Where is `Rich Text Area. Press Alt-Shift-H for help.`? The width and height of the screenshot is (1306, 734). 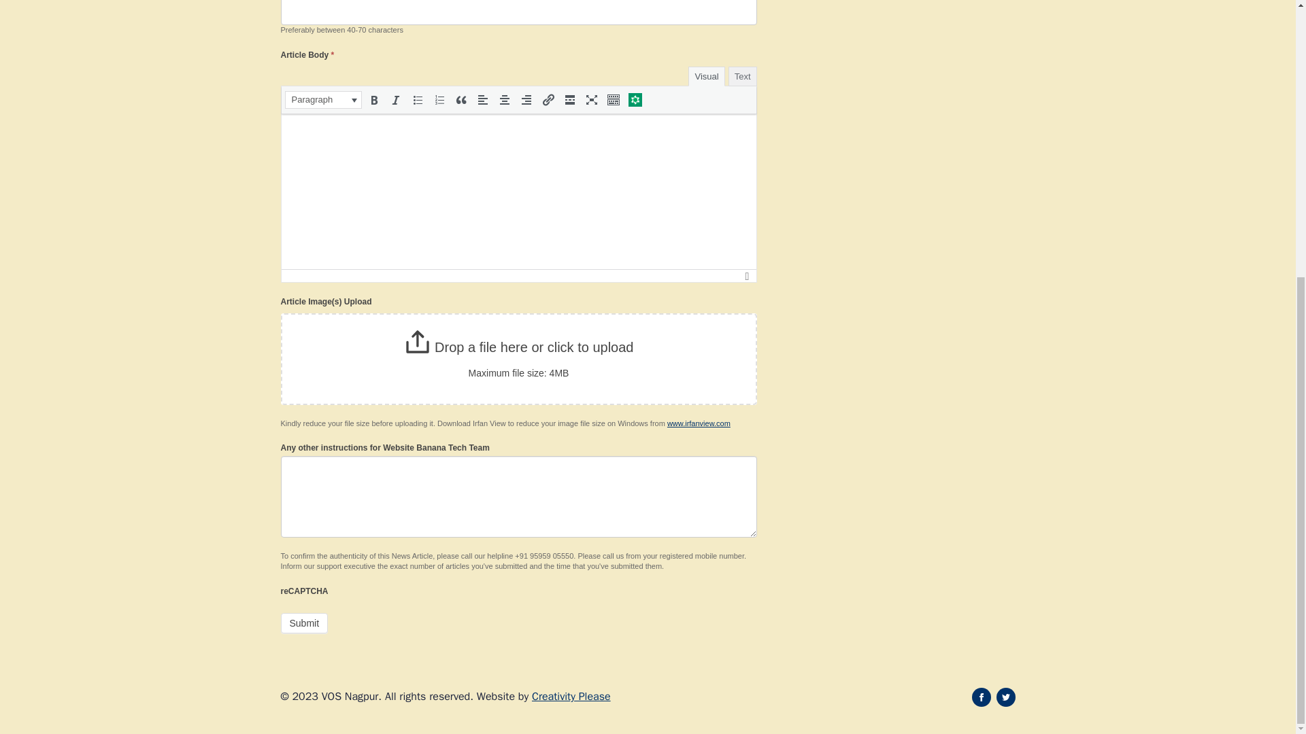
Rich Text Area. Press Alt-Shift-H for help. is located at coordinates (518, 192).